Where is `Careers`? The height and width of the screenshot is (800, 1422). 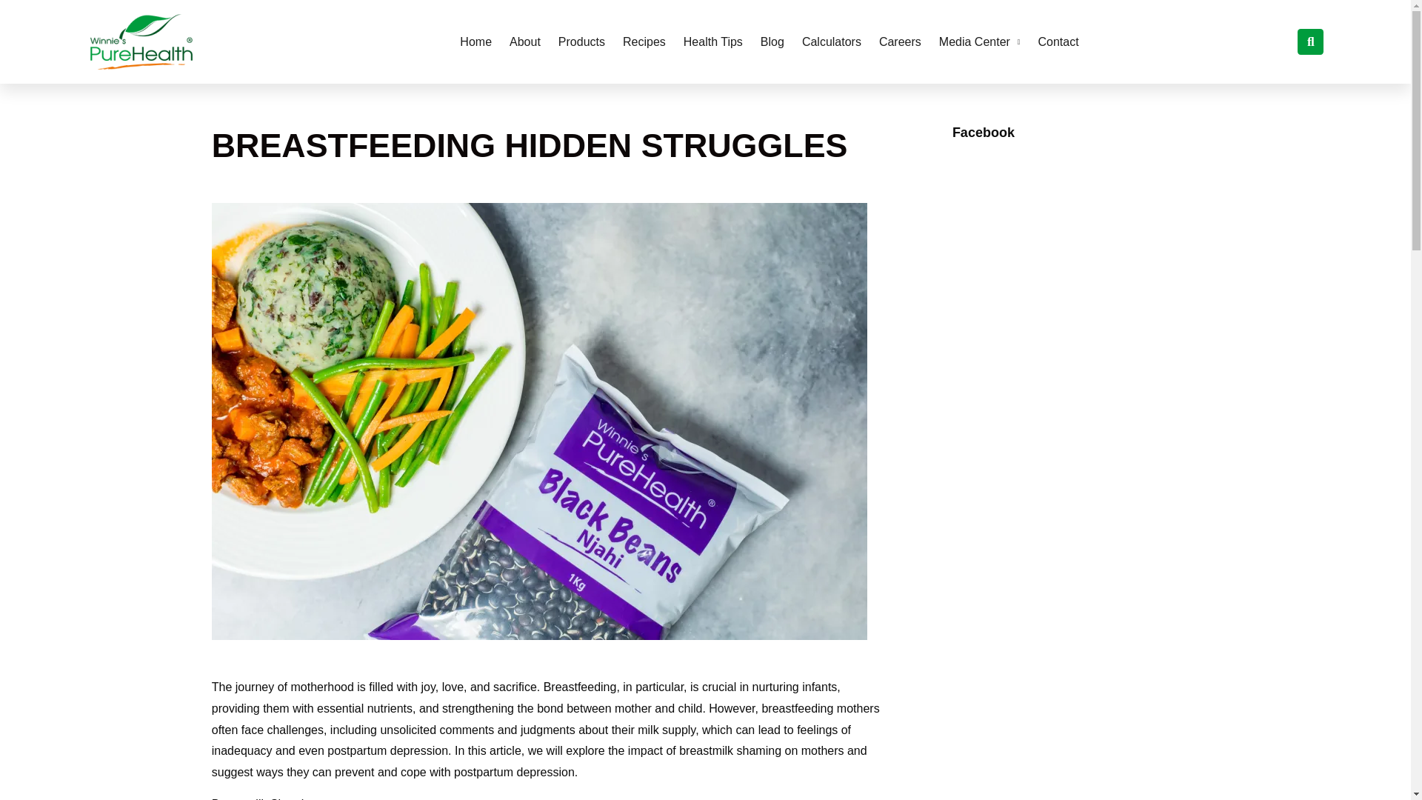
Careers is located at coordinates (901, 41).